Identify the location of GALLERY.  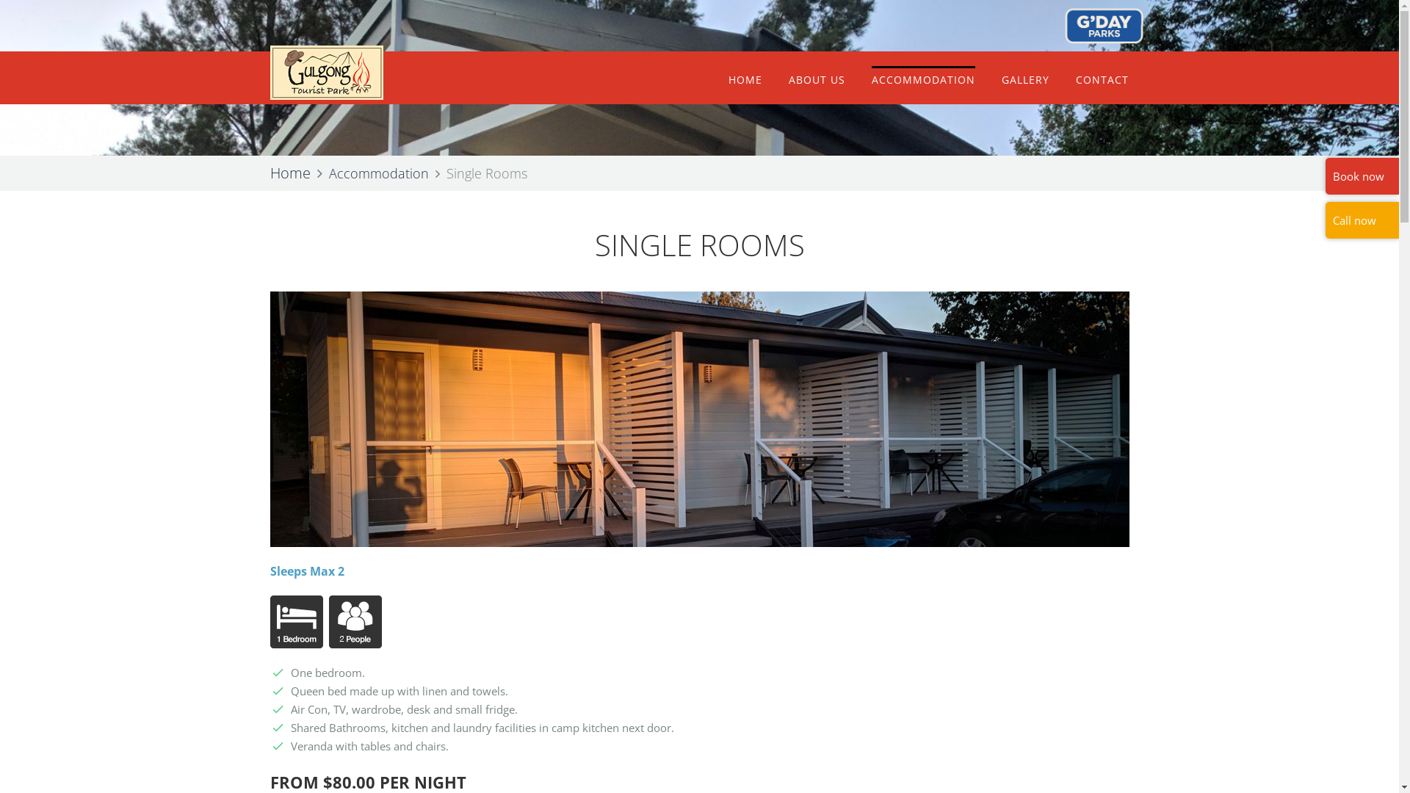
(1025, 80).